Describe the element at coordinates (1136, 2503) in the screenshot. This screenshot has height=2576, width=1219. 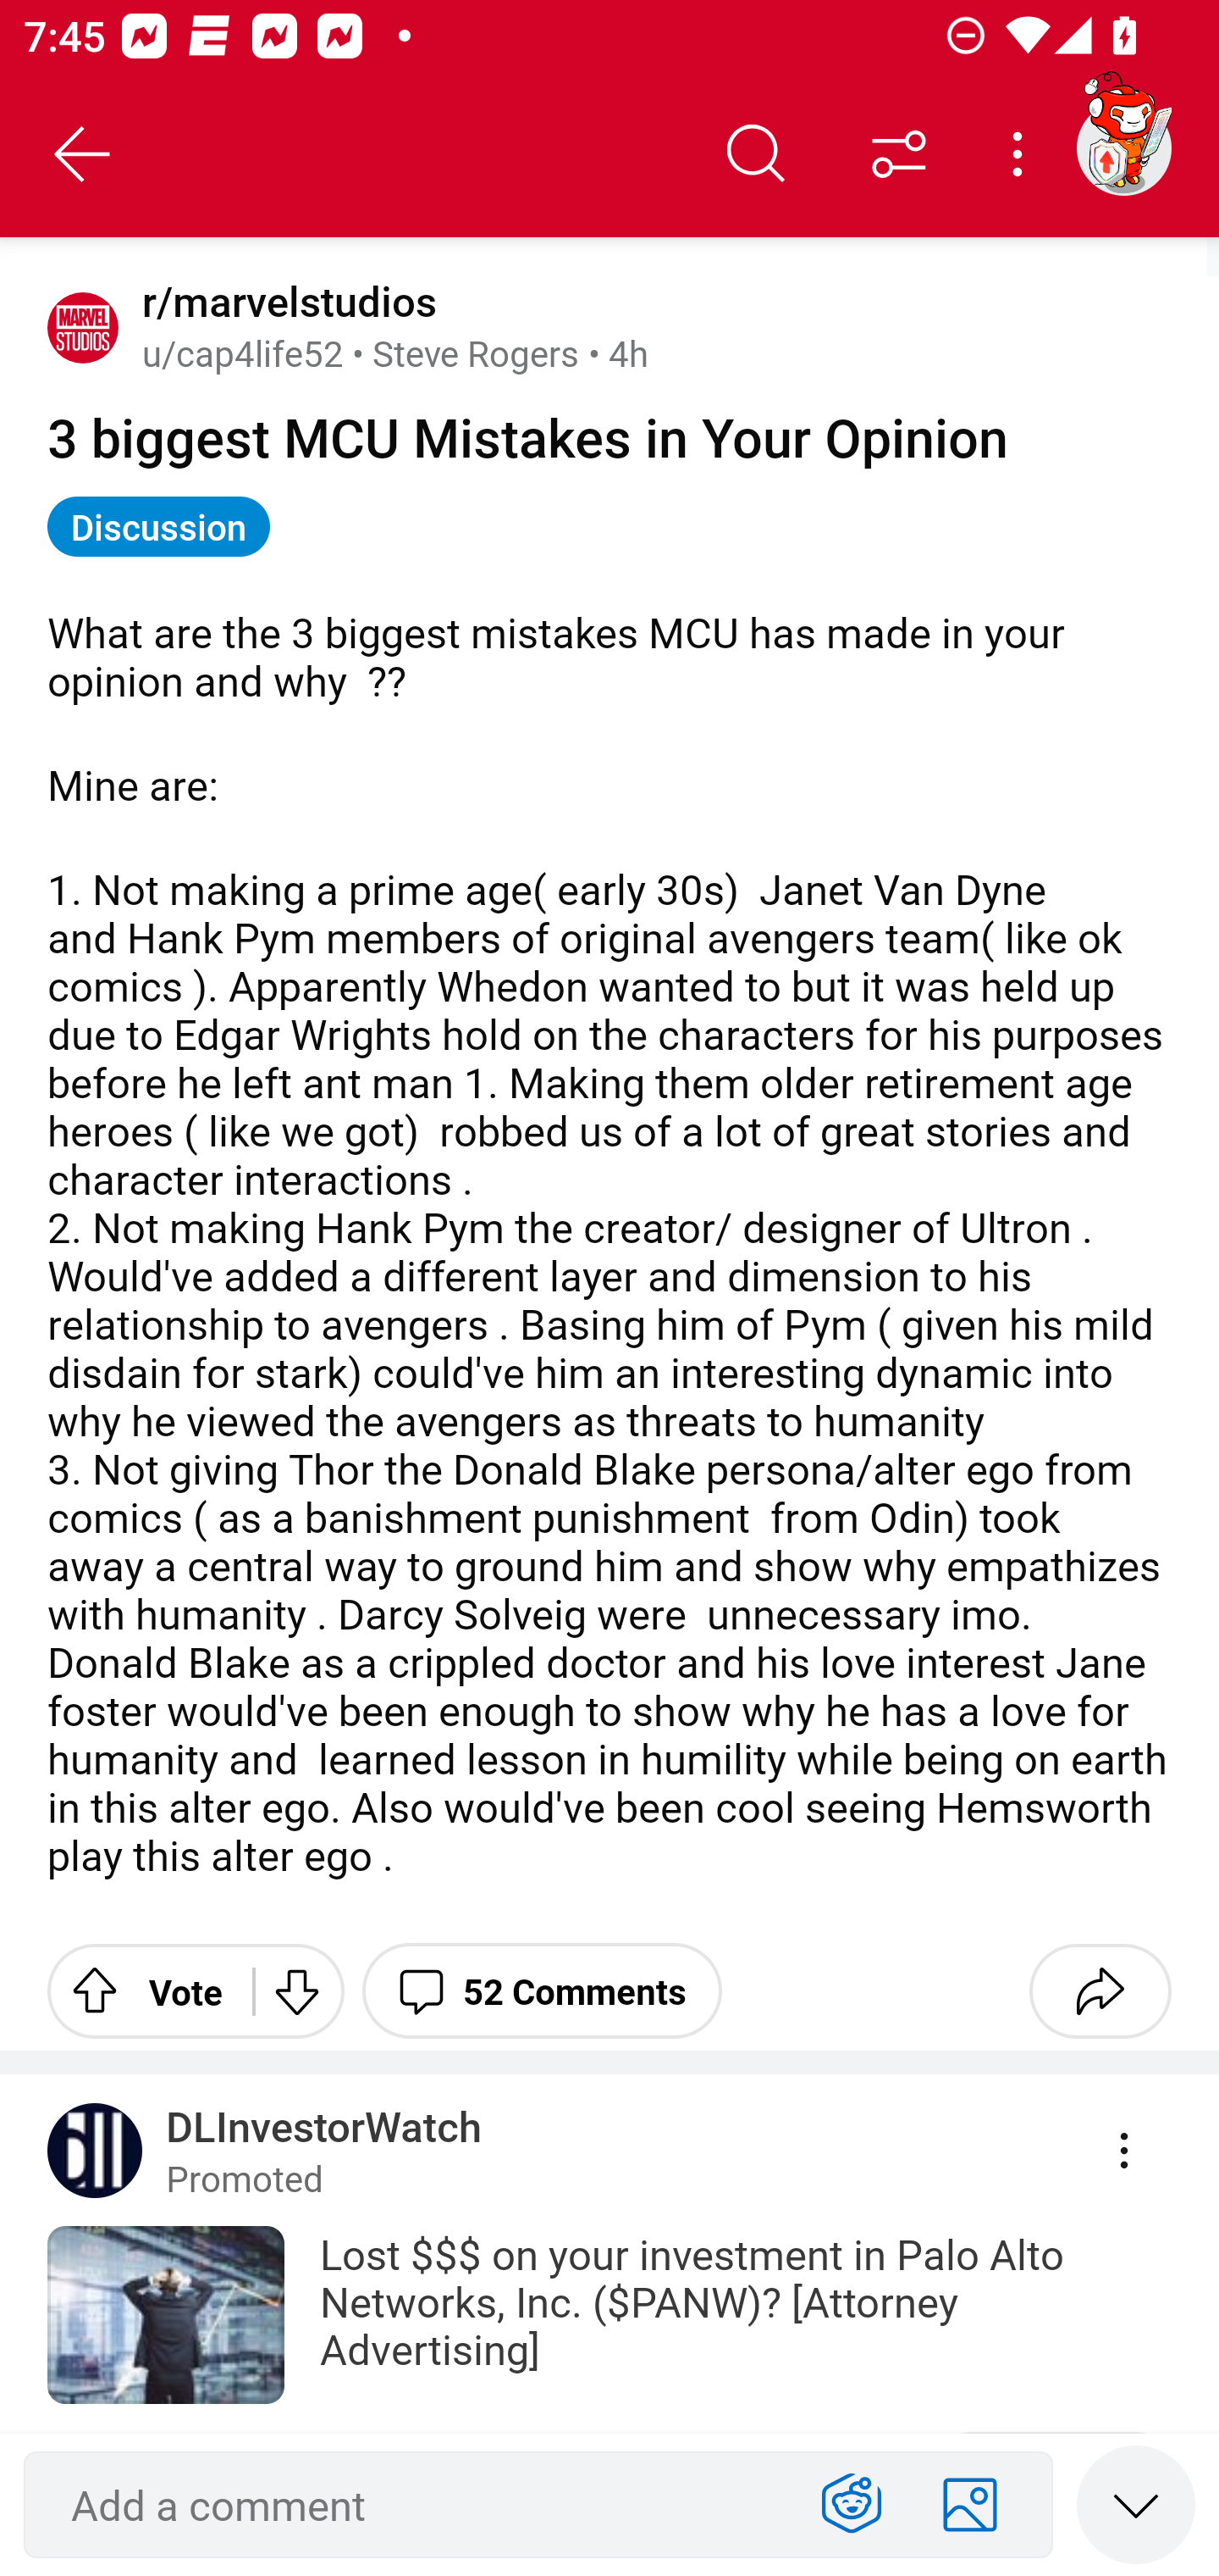
I see `Speed read` at that location.